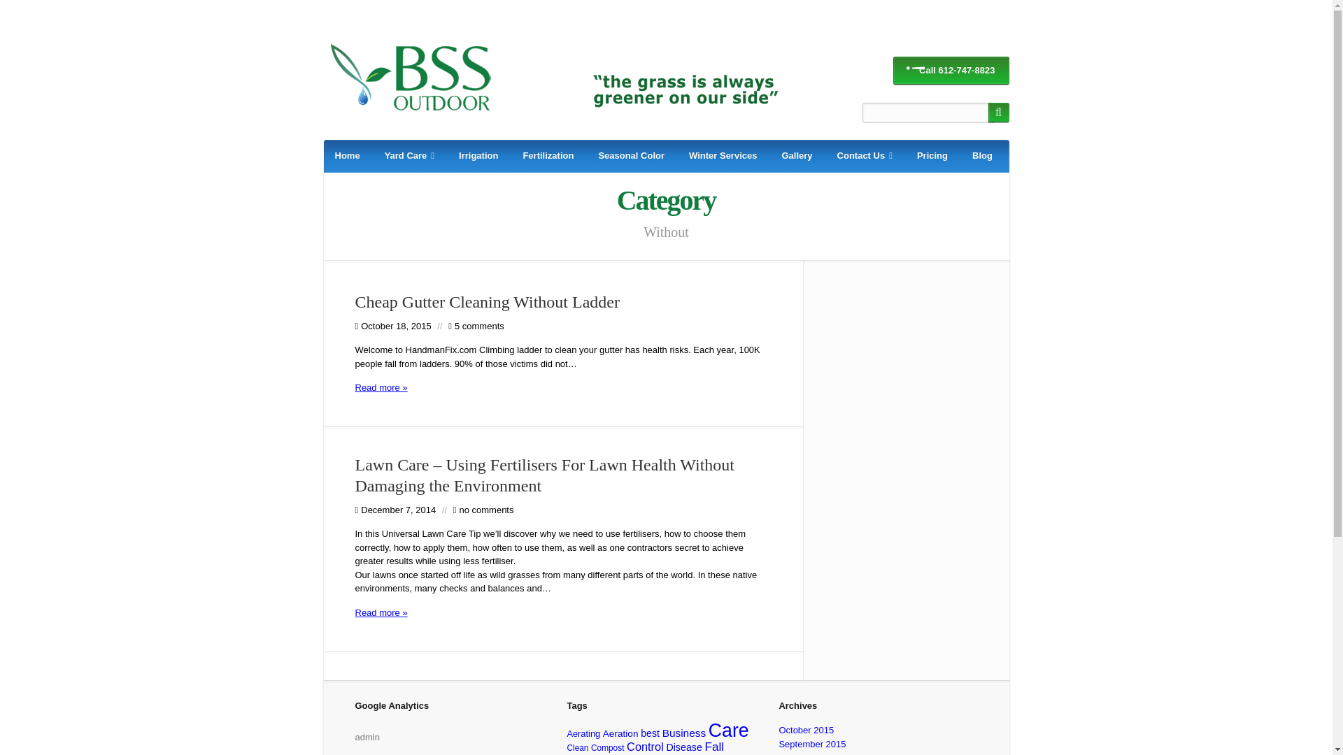  Describe the element at coordinates (796, 157) in the screenshot. I see `Gallery` at that location.